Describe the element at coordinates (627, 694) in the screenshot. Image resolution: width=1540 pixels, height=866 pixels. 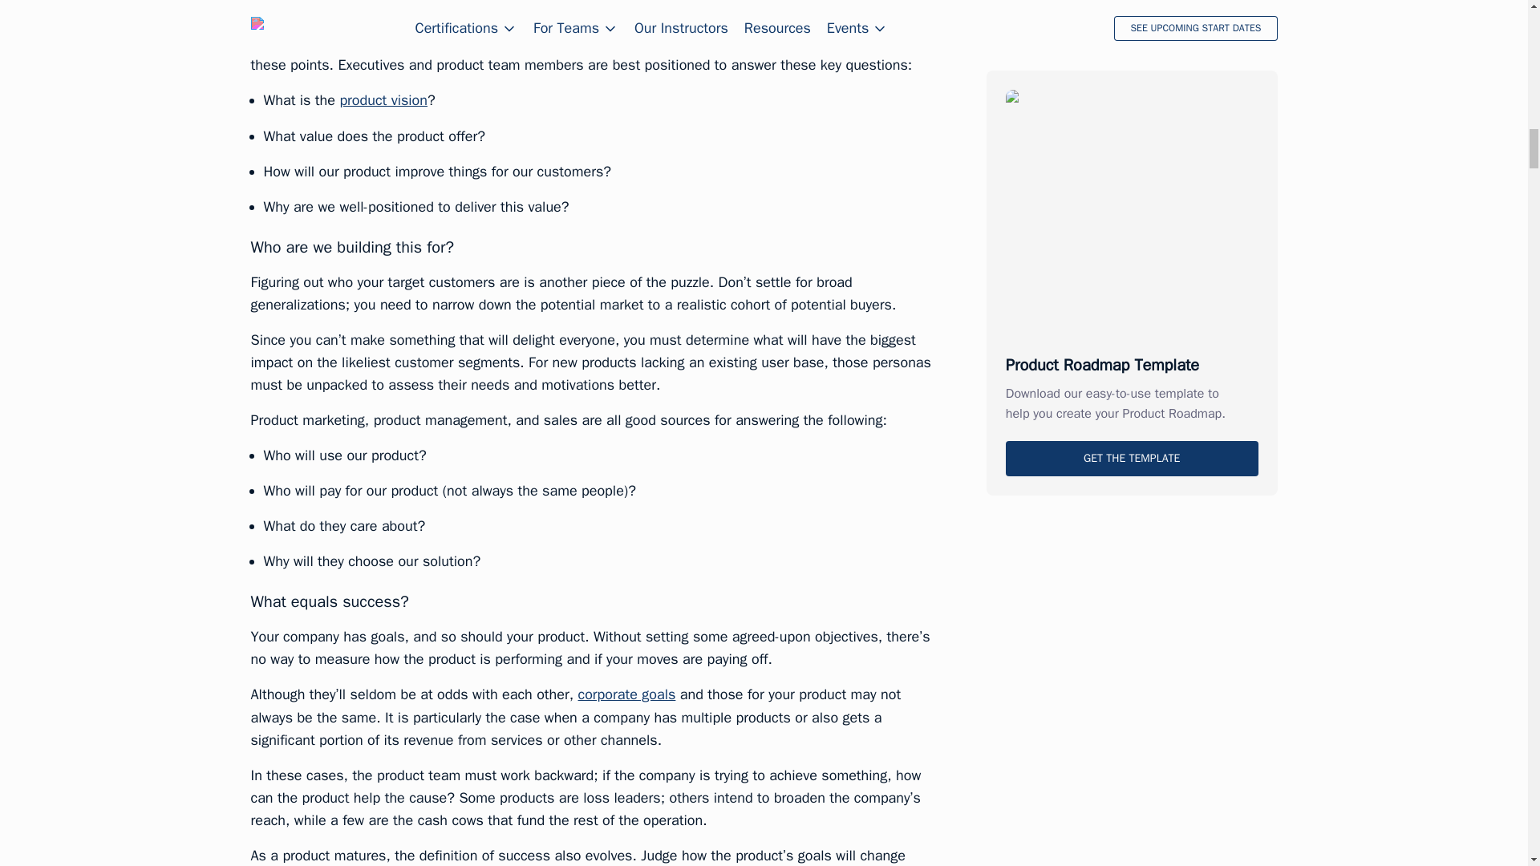
I see `corporate goals` at that location.